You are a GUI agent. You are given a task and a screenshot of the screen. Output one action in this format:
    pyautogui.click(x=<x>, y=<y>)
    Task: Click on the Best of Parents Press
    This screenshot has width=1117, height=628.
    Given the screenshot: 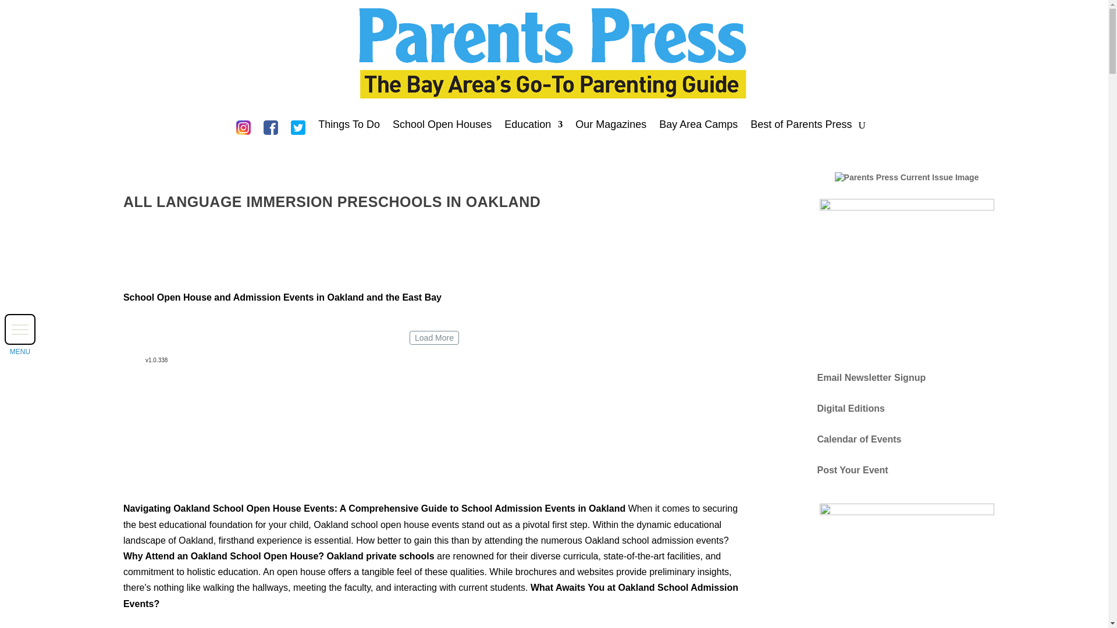 What is the action you would take?
    pyautogui.click(x=801, y=130)
    